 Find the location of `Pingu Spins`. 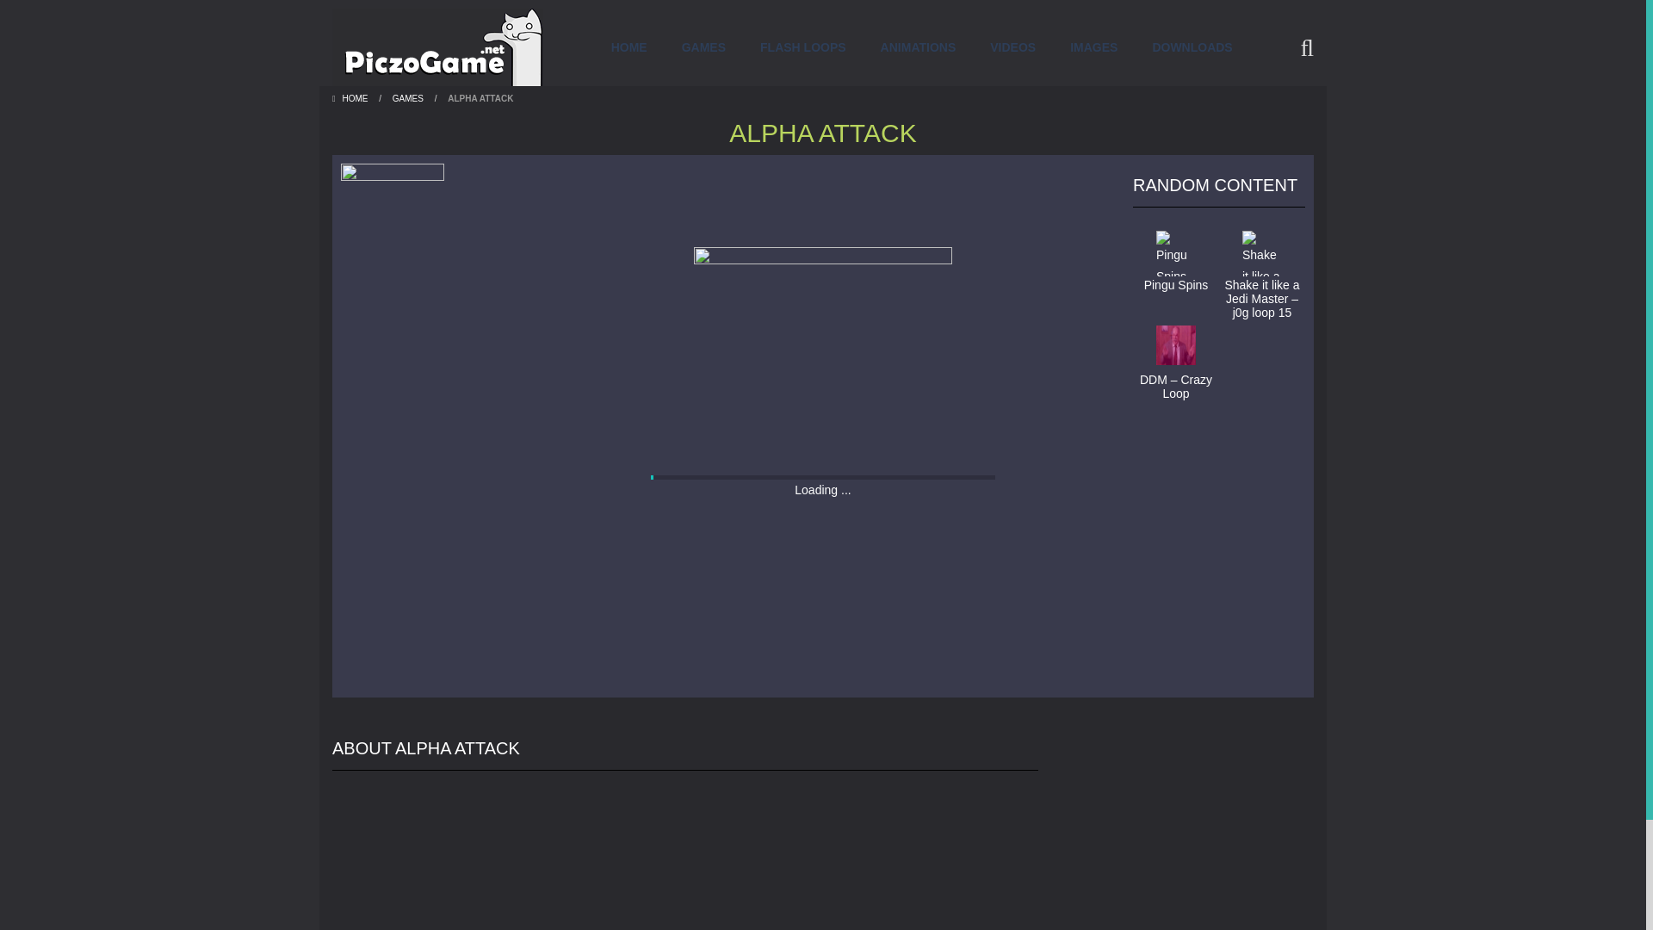

Pingu Spins is located at coordinates (1175, 257).